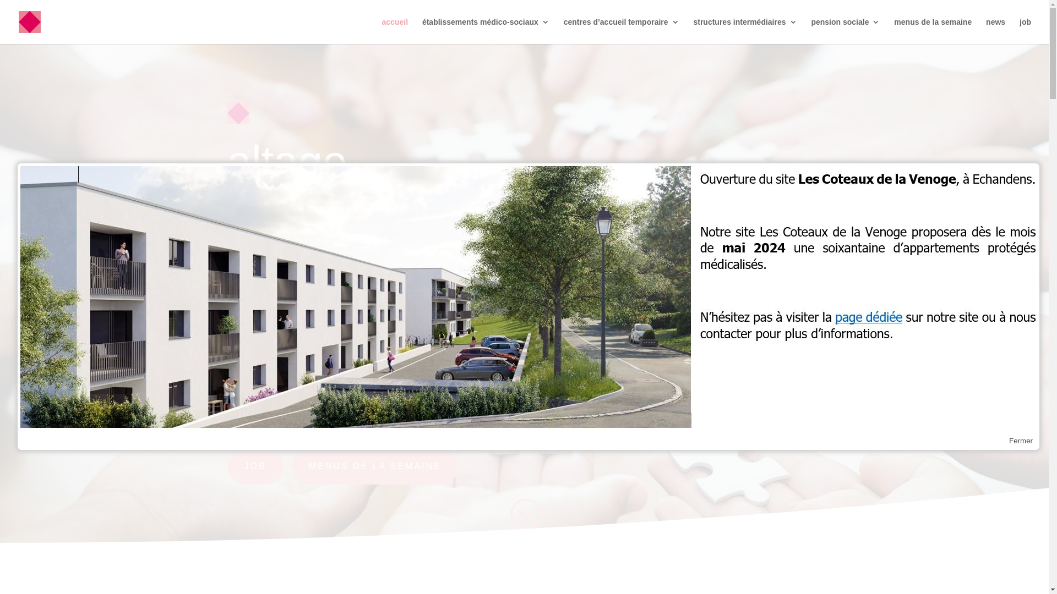  Describe the element at coordinates (846, 31) in the screenshot. I see `pension sociale` at that location.